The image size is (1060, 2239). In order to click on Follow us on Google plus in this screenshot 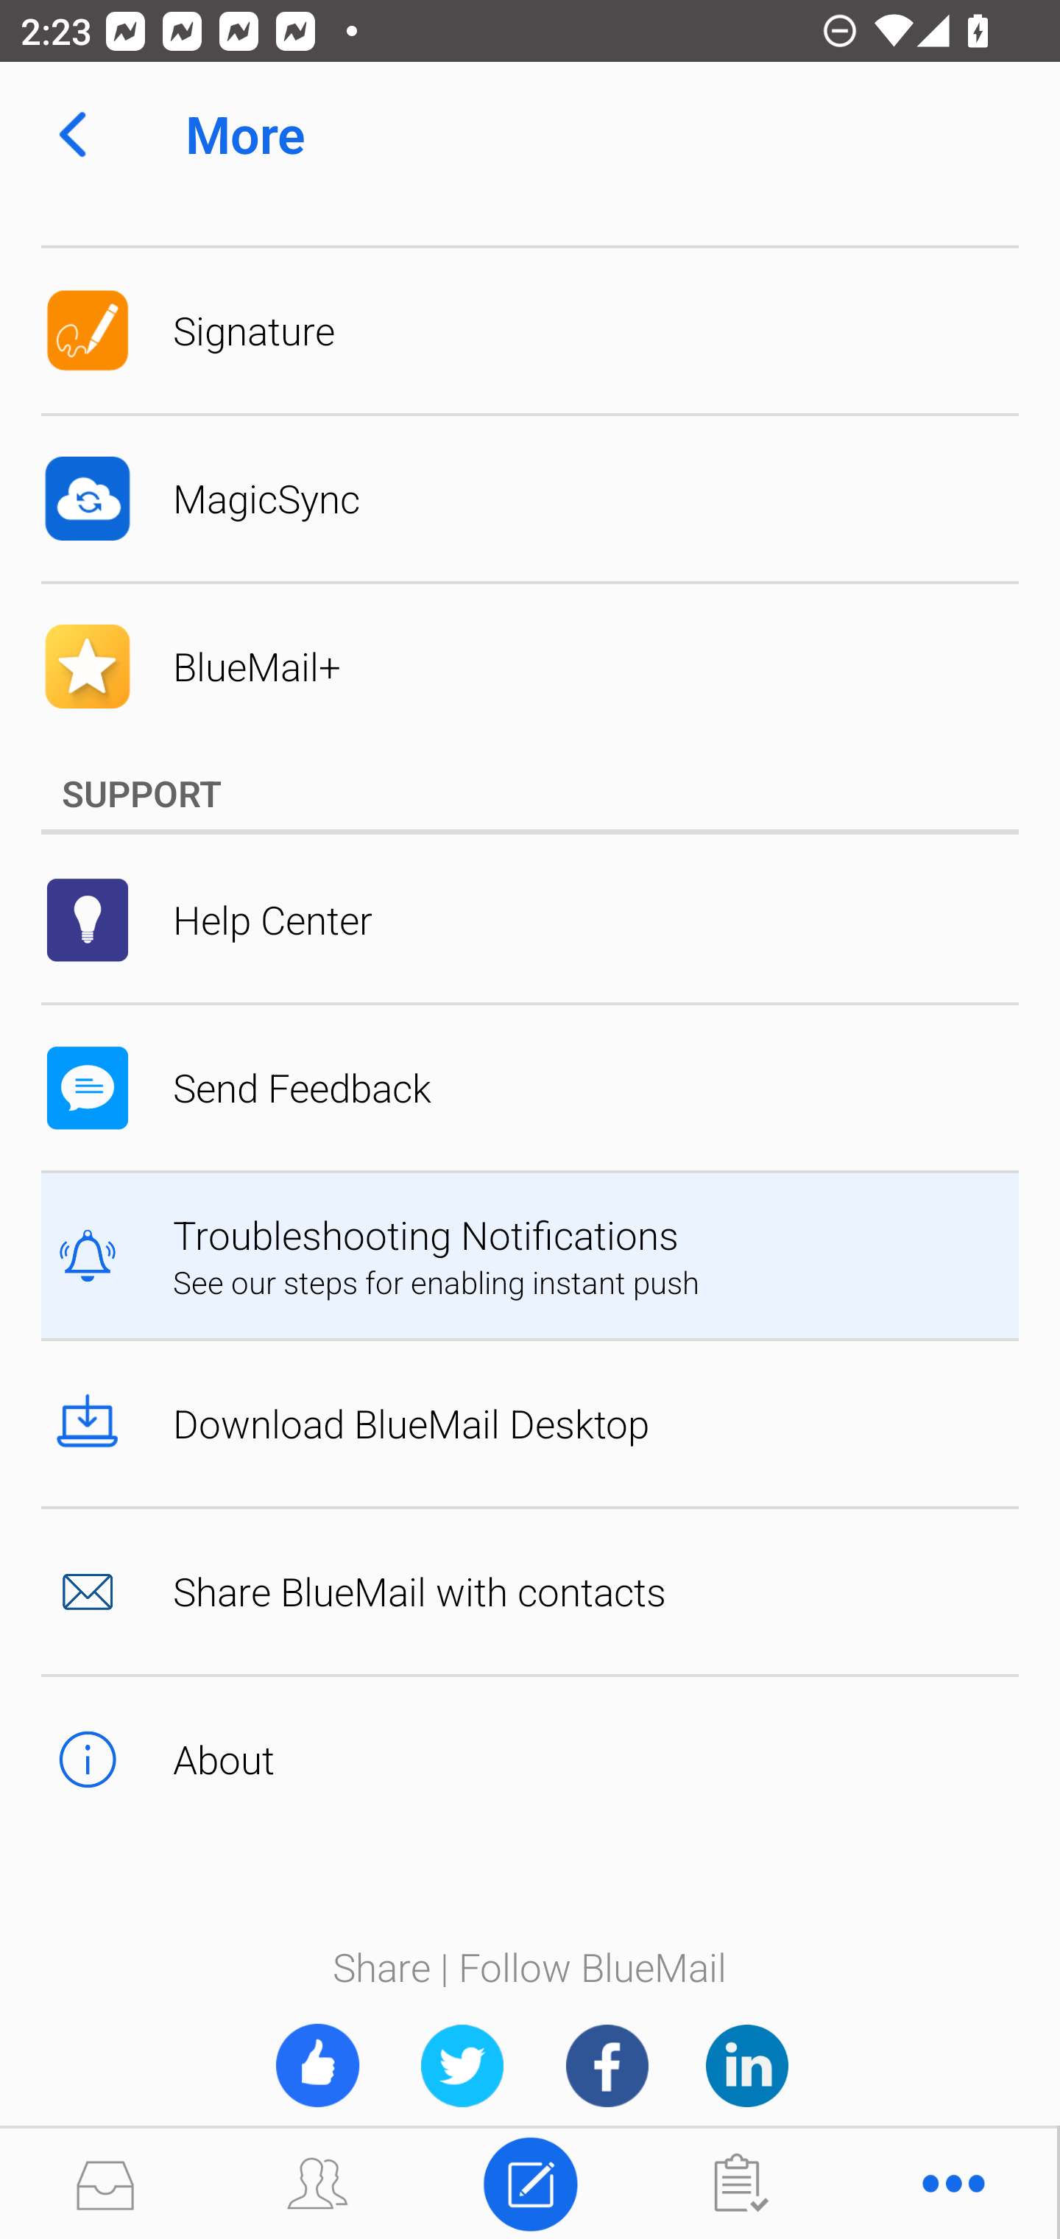, I will do `click(746, 2065)`.